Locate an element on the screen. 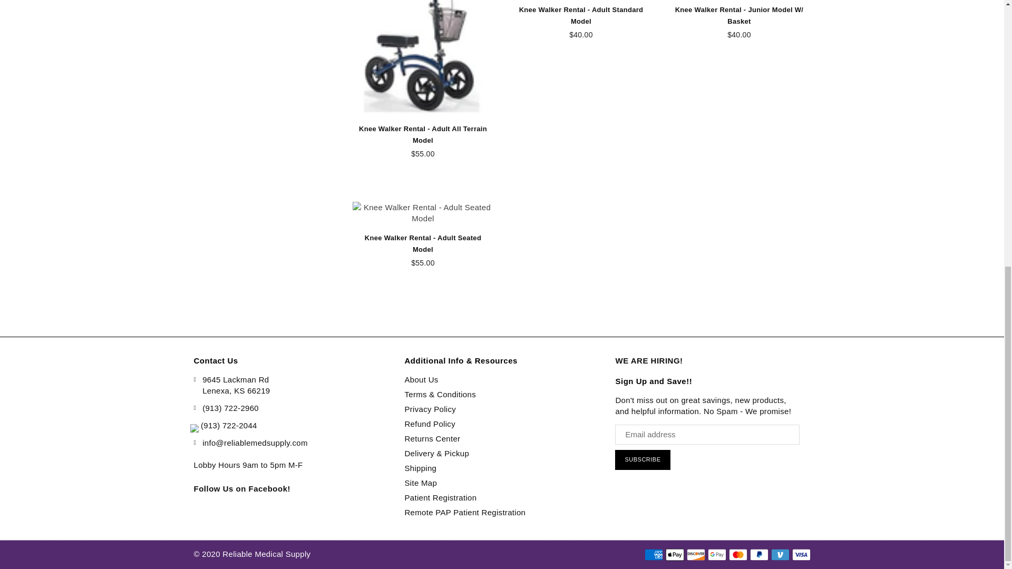  Visa is located at coordinates (801, 554).